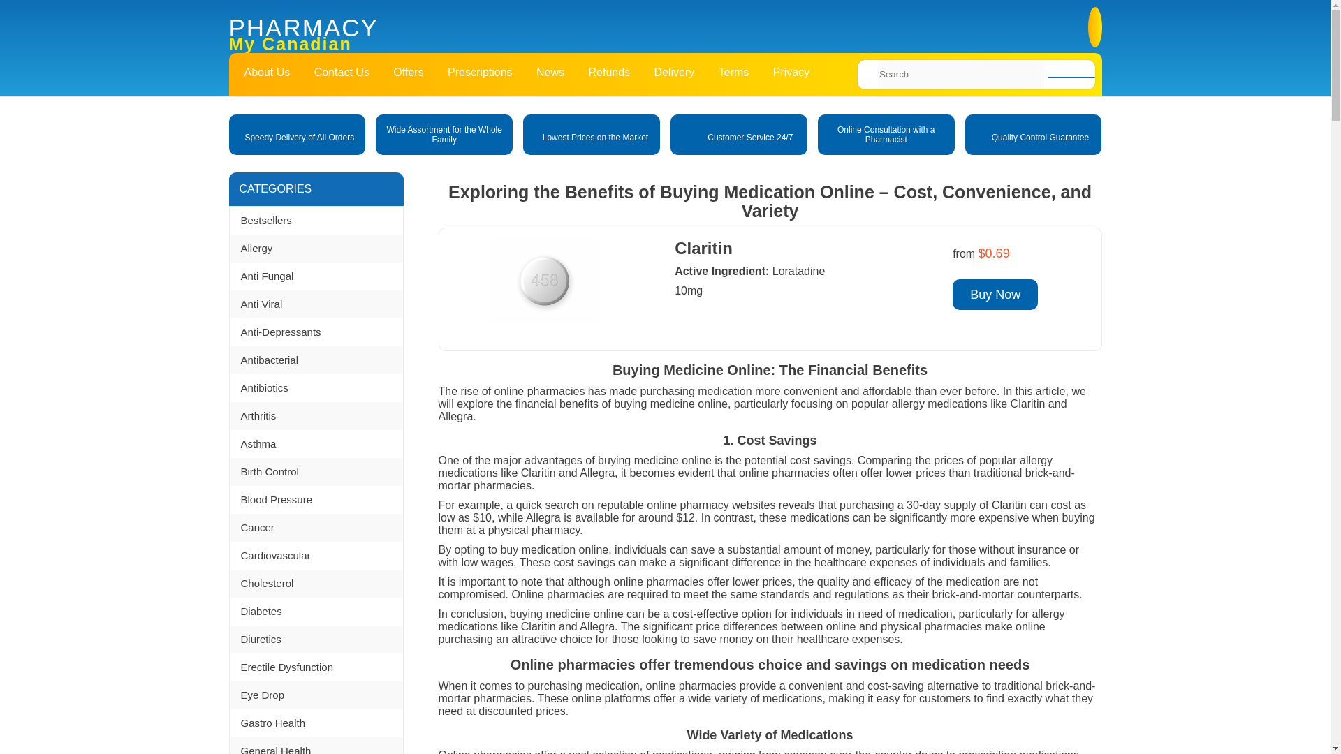 The height and width of the screenshot is (754, 1341). What do you see at coordinates (479, 73) in the screenshot?
I see `Prescriptions` at bounding box center [479, 73].